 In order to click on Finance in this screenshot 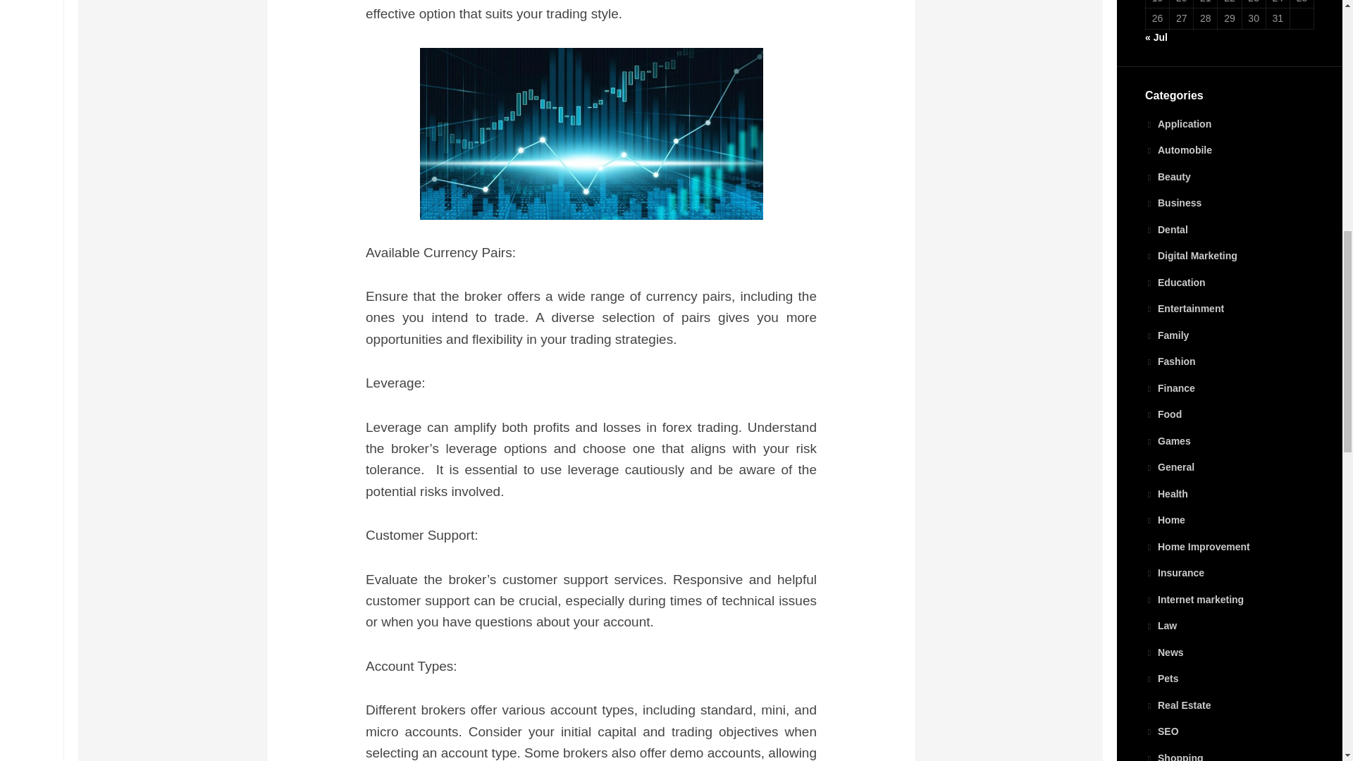, I will do `click(1170, 388)`.